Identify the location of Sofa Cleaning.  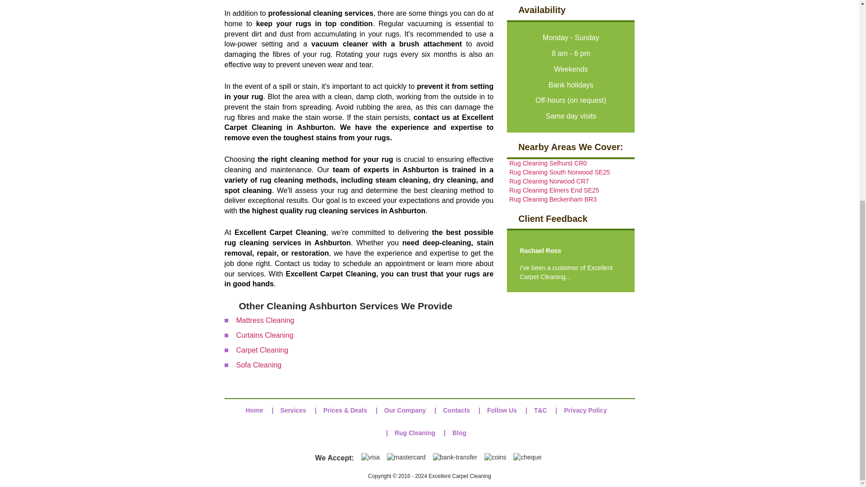
(259, 365).